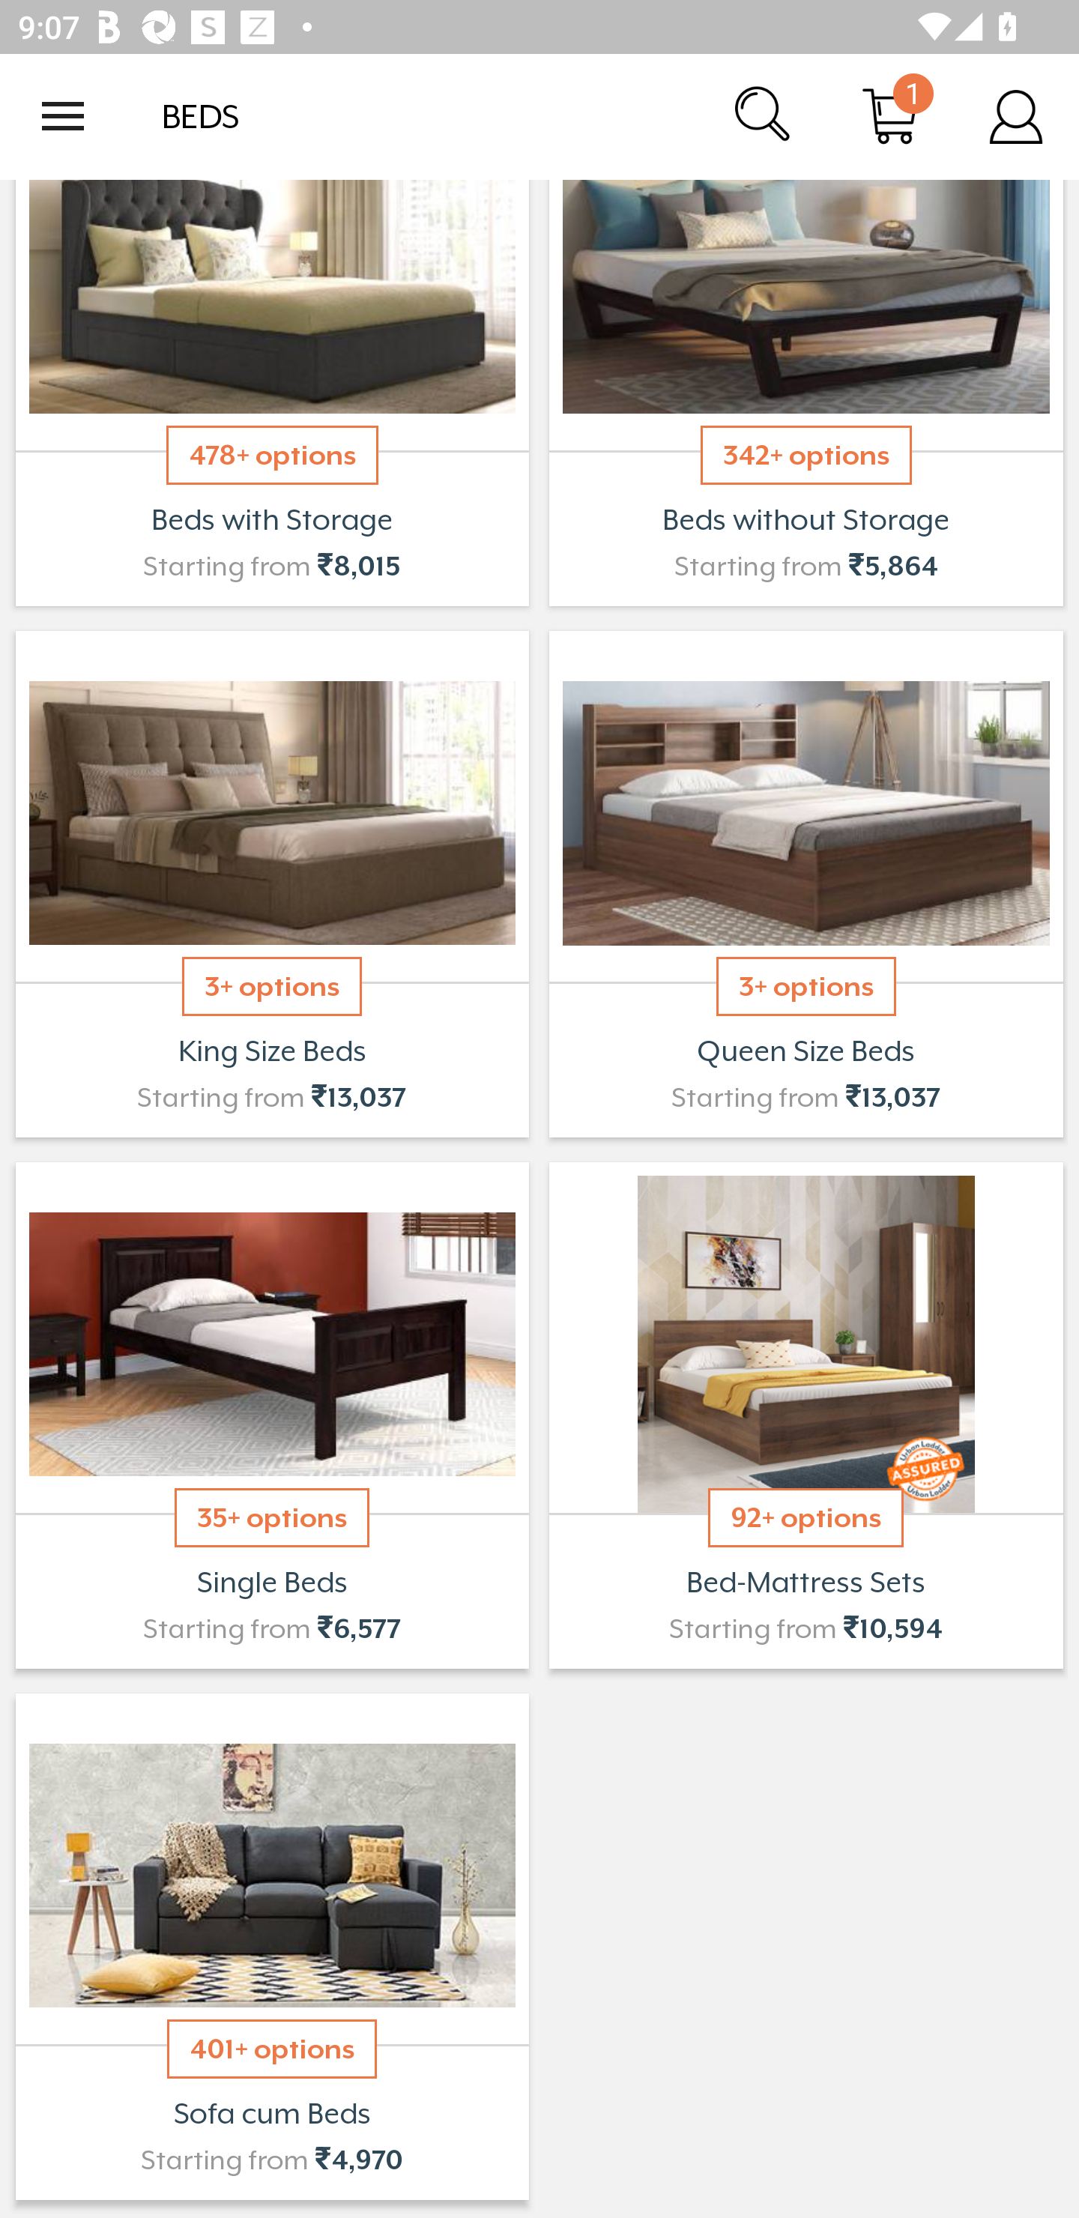 The image size is (1079, 2218). Describe the element at coordinates (271, 1415) in the screenshot. I see `35+ options Single Beds Starting from  ₹6,577` at that location.